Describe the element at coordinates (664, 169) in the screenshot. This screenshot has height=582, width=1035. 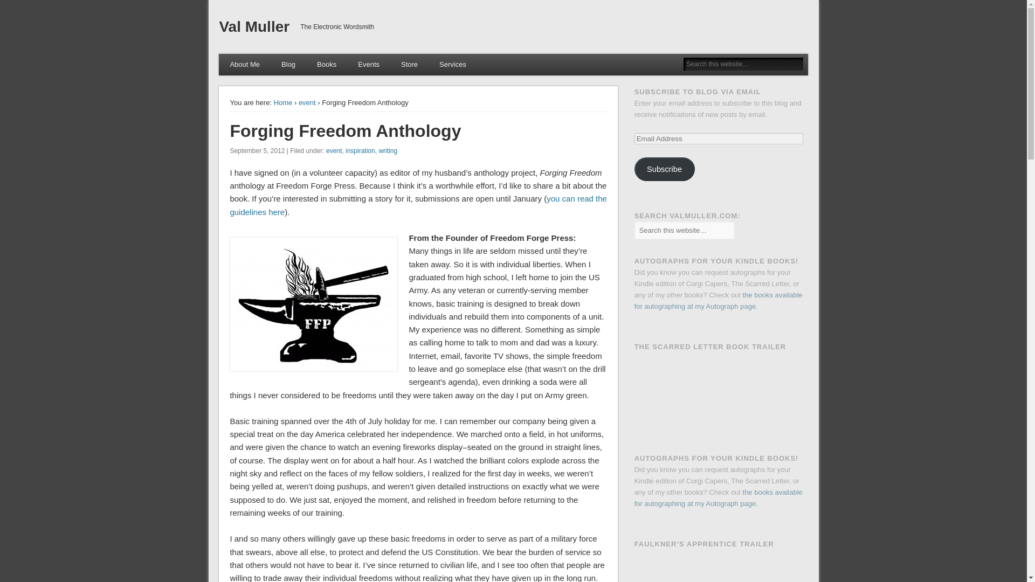
I see `Subscribe` at that location.